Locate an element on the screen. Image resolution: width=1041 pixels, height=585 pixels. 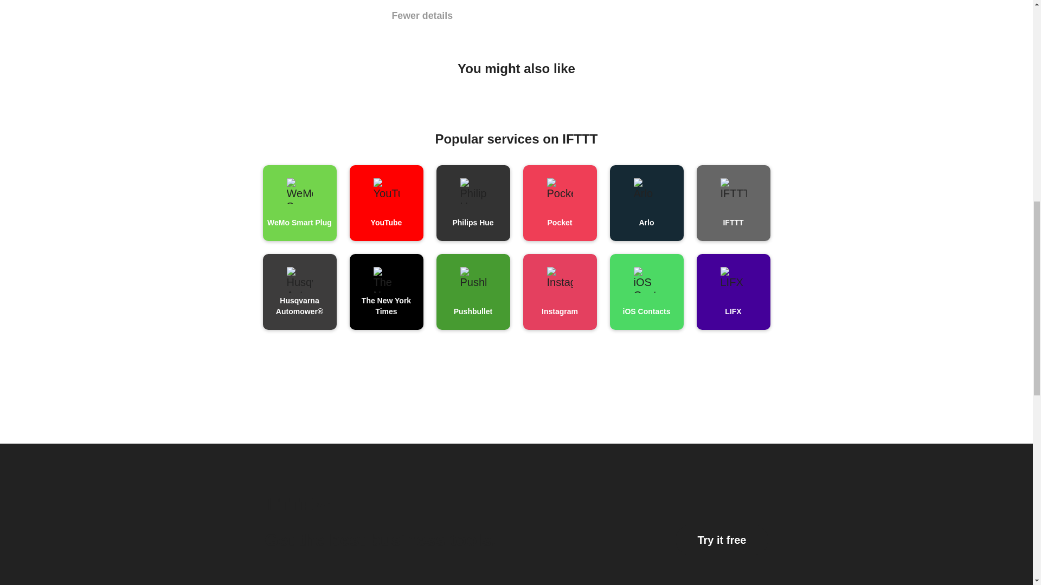
Fewer details is located at coordinates (422, 16).